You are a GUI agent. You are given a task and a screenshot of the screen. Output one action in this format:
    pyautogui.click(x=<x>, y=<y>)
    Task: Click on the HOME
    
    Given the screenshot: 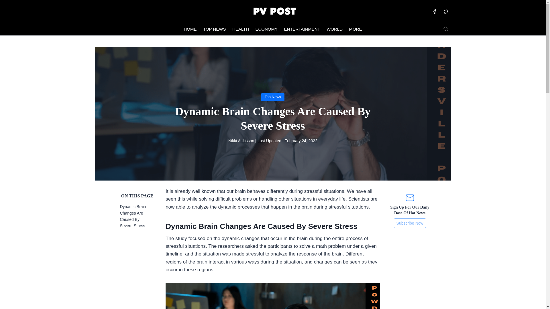 What is the action you would take?
    pyautogui.click(x=190, y=29)
    